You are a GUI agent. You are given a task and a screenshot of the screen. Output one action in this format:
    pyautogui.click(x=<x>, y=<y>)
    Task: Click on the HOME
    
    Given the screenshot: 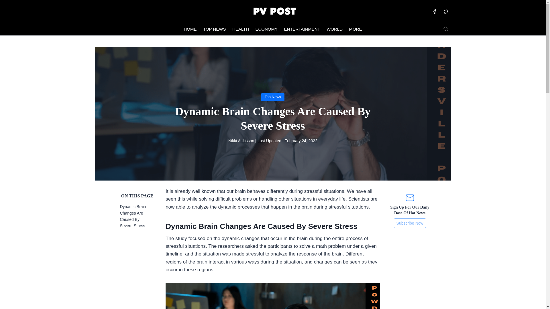 What is the action you would take?
    pyautogui.click(x=190, y=29)
    